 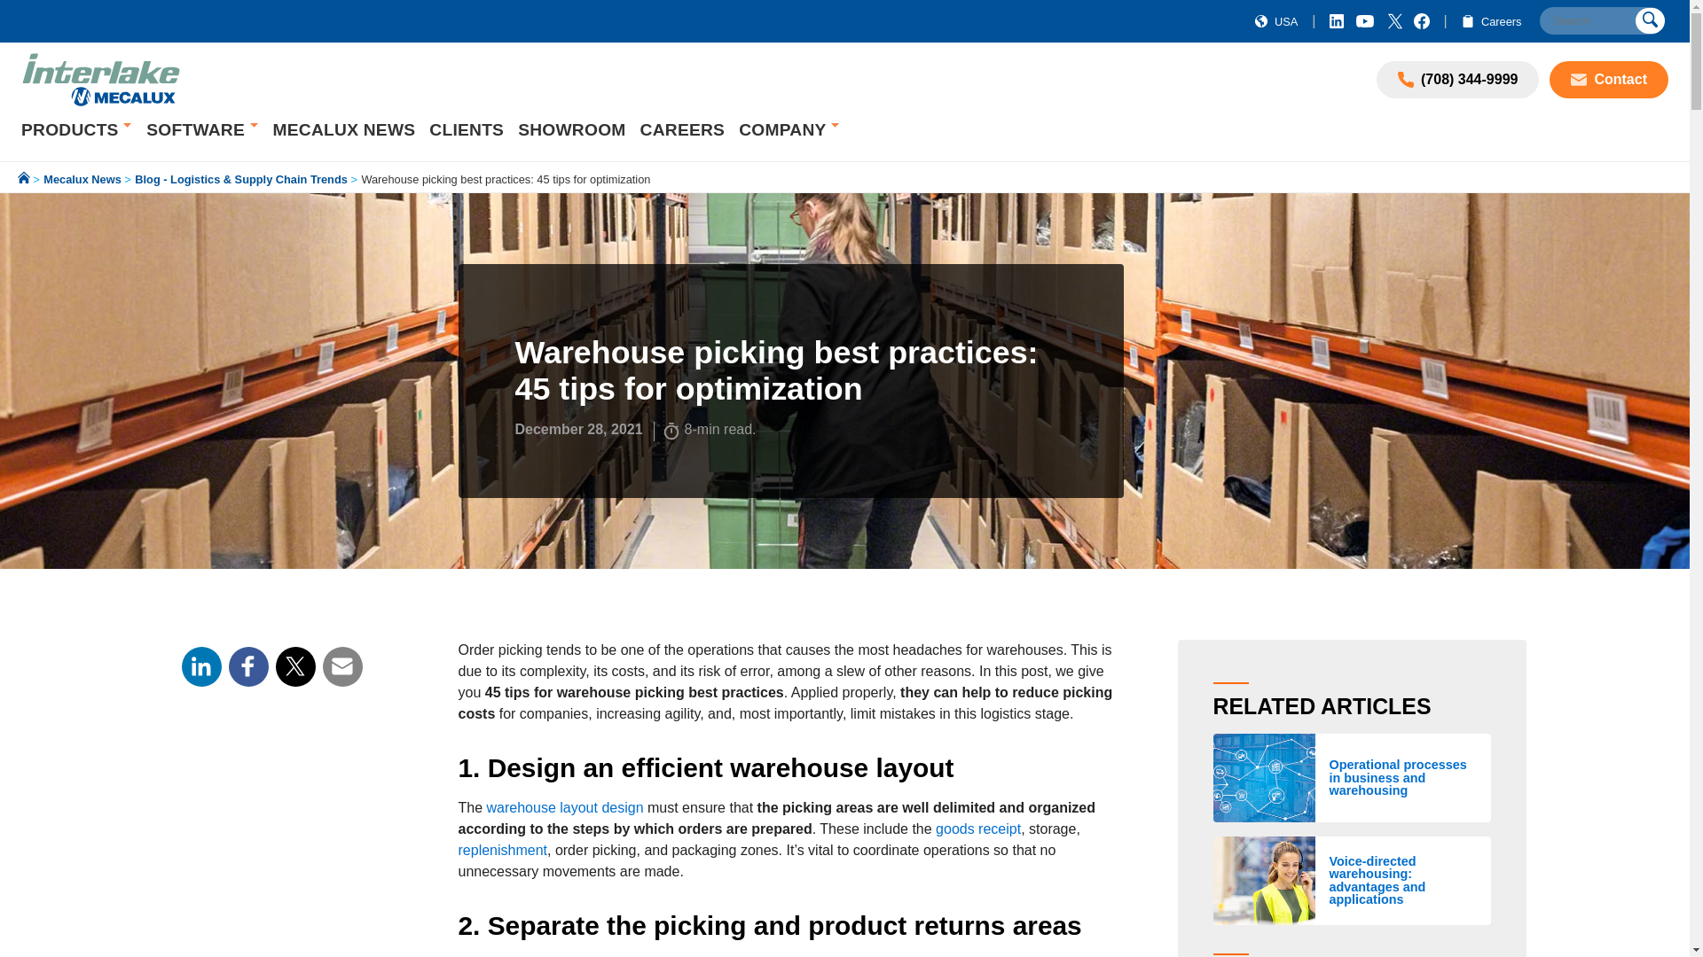 What do you see at coordinates (71, 129) in the screenshot?
I see `Warehouse storage solutions` at bounding box center [71, 129].